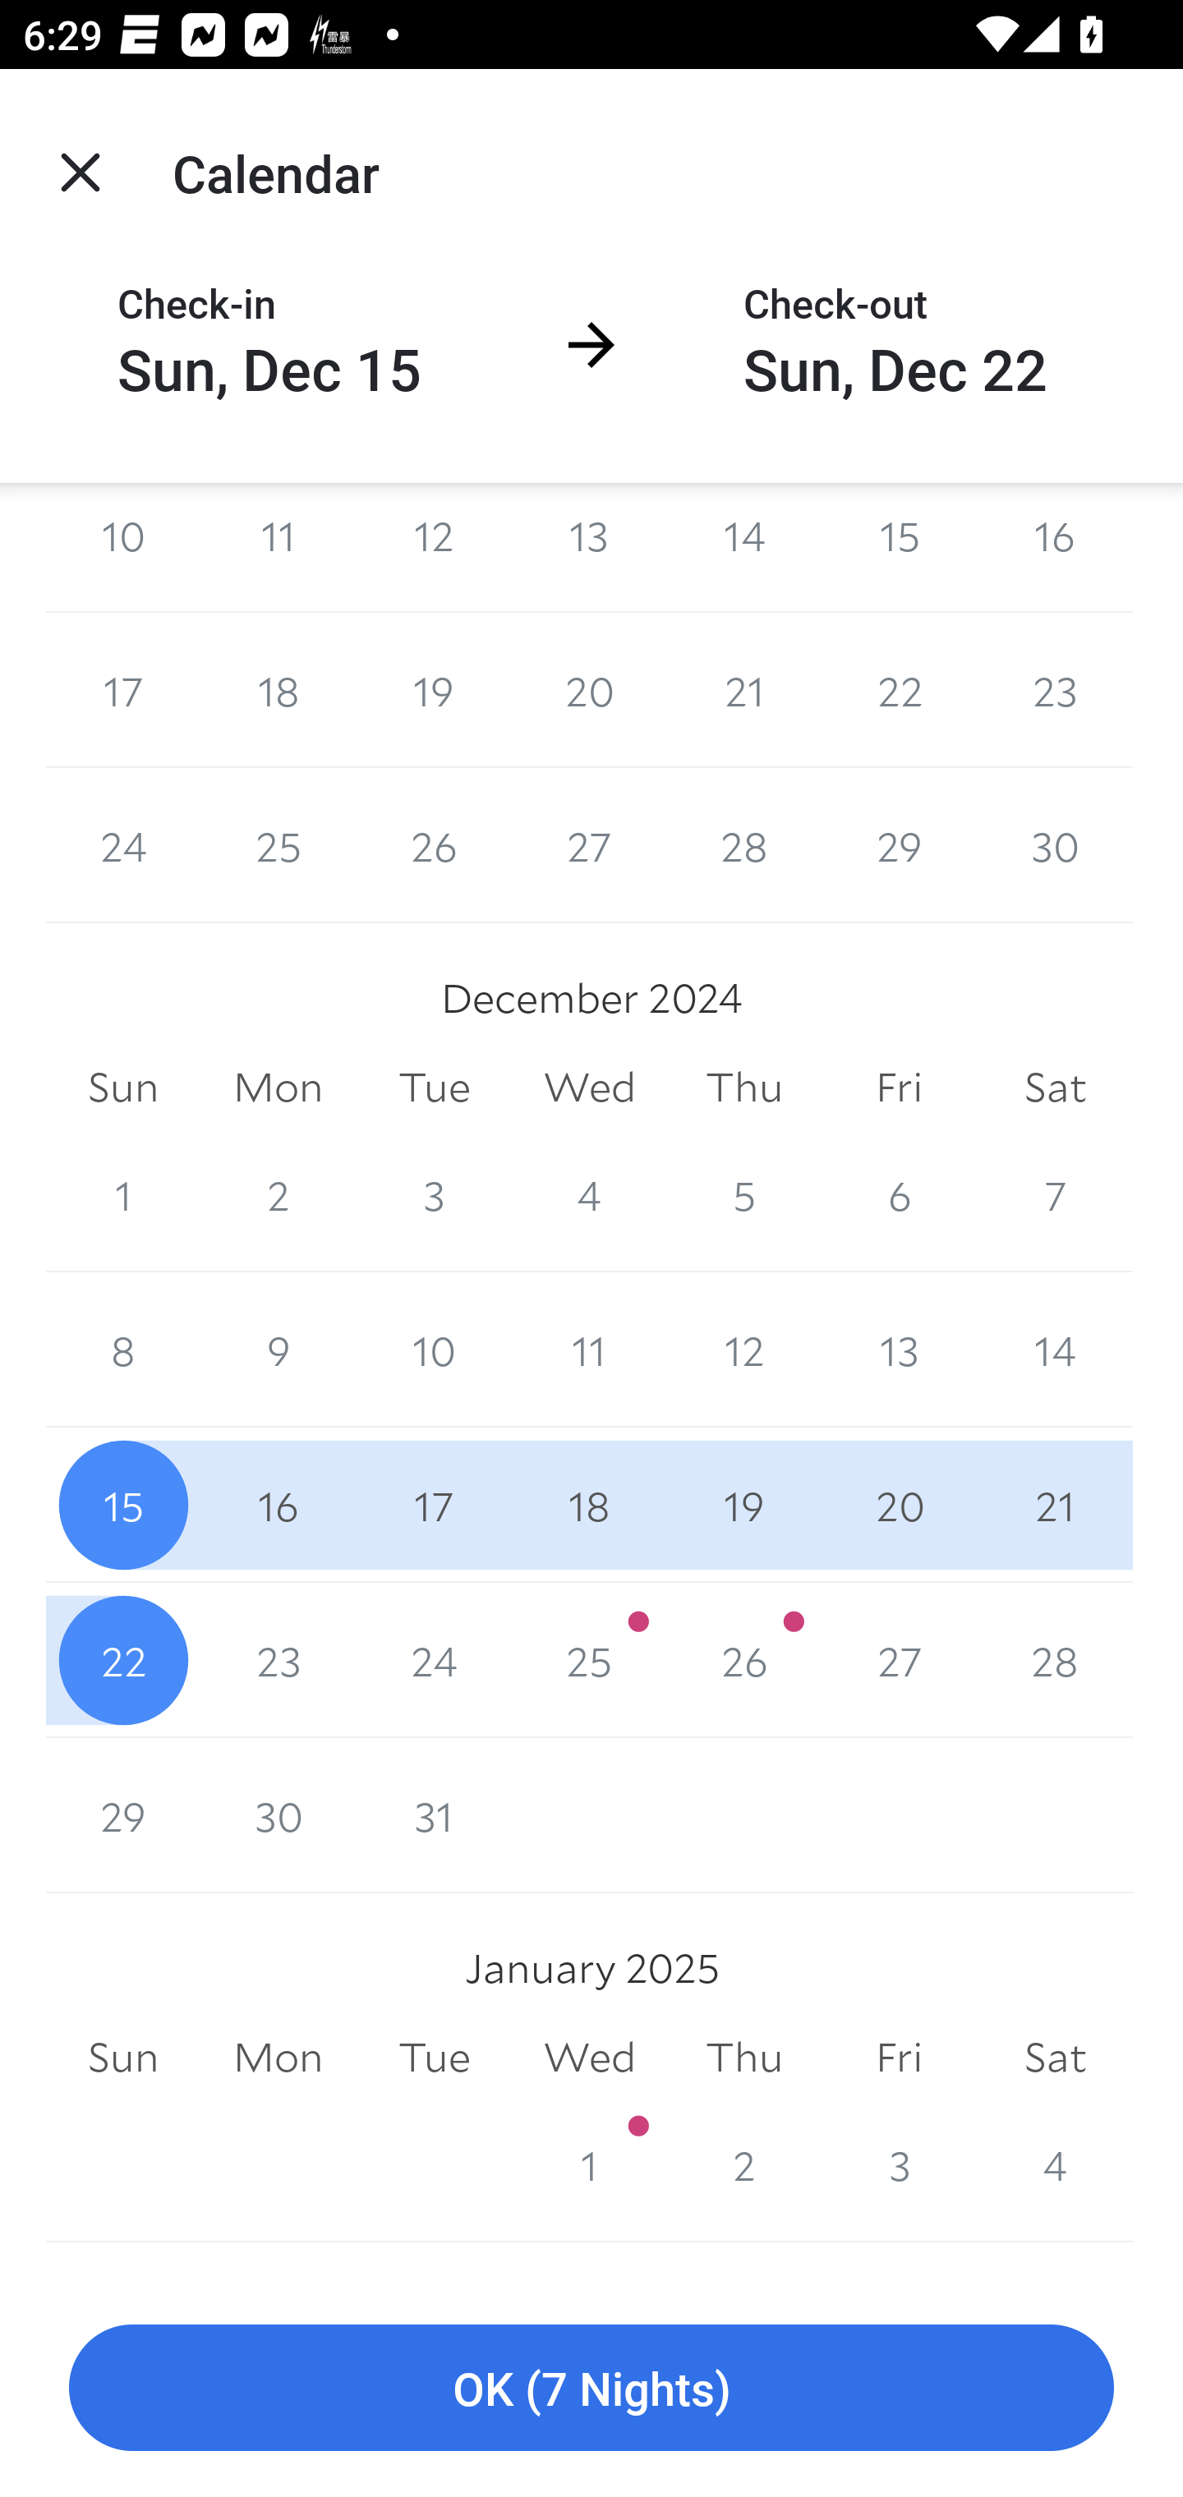  I want to click on 13 13 November 2024, so click(590, 546).